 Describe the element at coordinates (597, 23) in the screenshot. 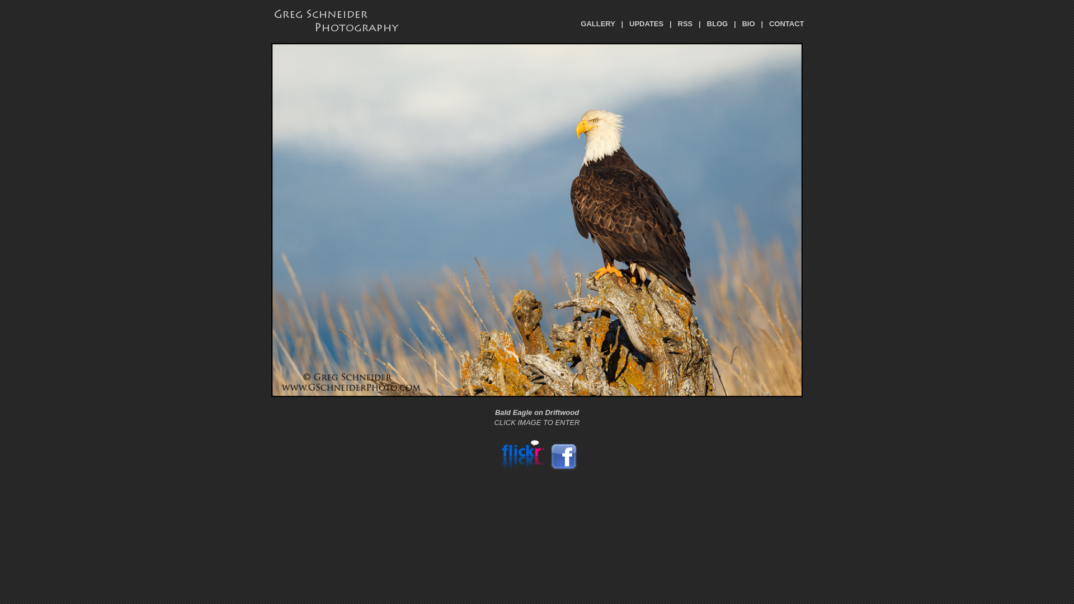

I see `GALLERY` at that location.